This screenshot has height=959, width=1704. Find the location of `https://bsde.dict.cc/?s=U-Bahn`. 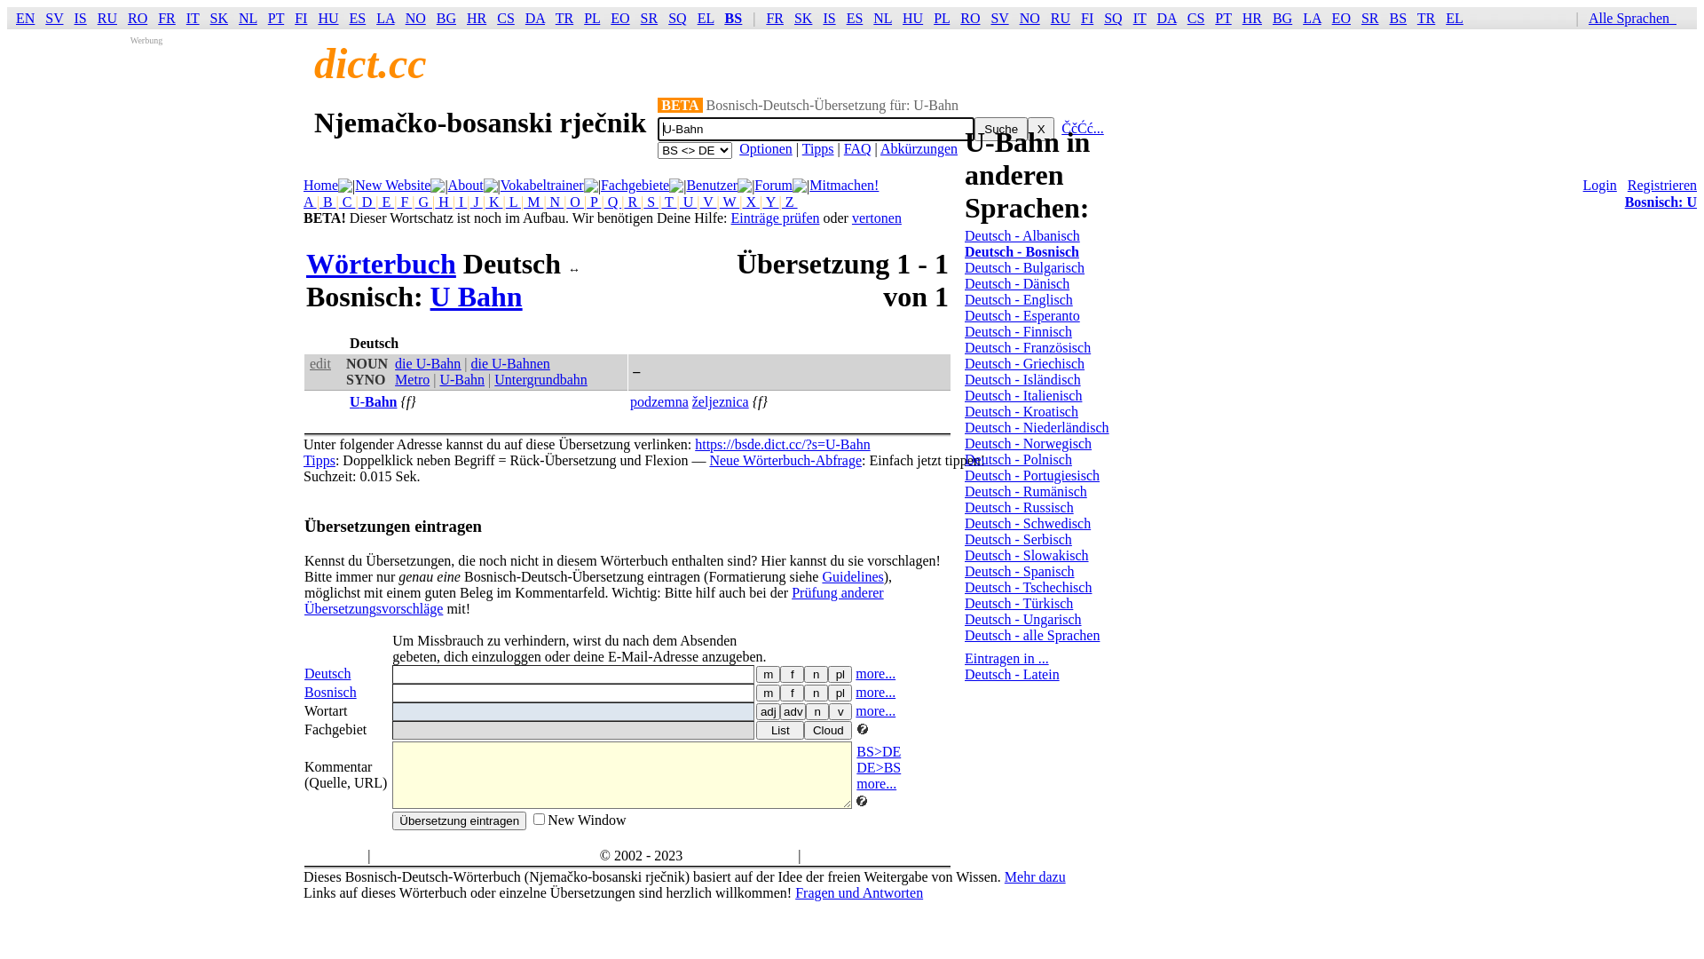

https://bsde.dict.cc/?s=U-Bahn is located at coordinates (782, 444).